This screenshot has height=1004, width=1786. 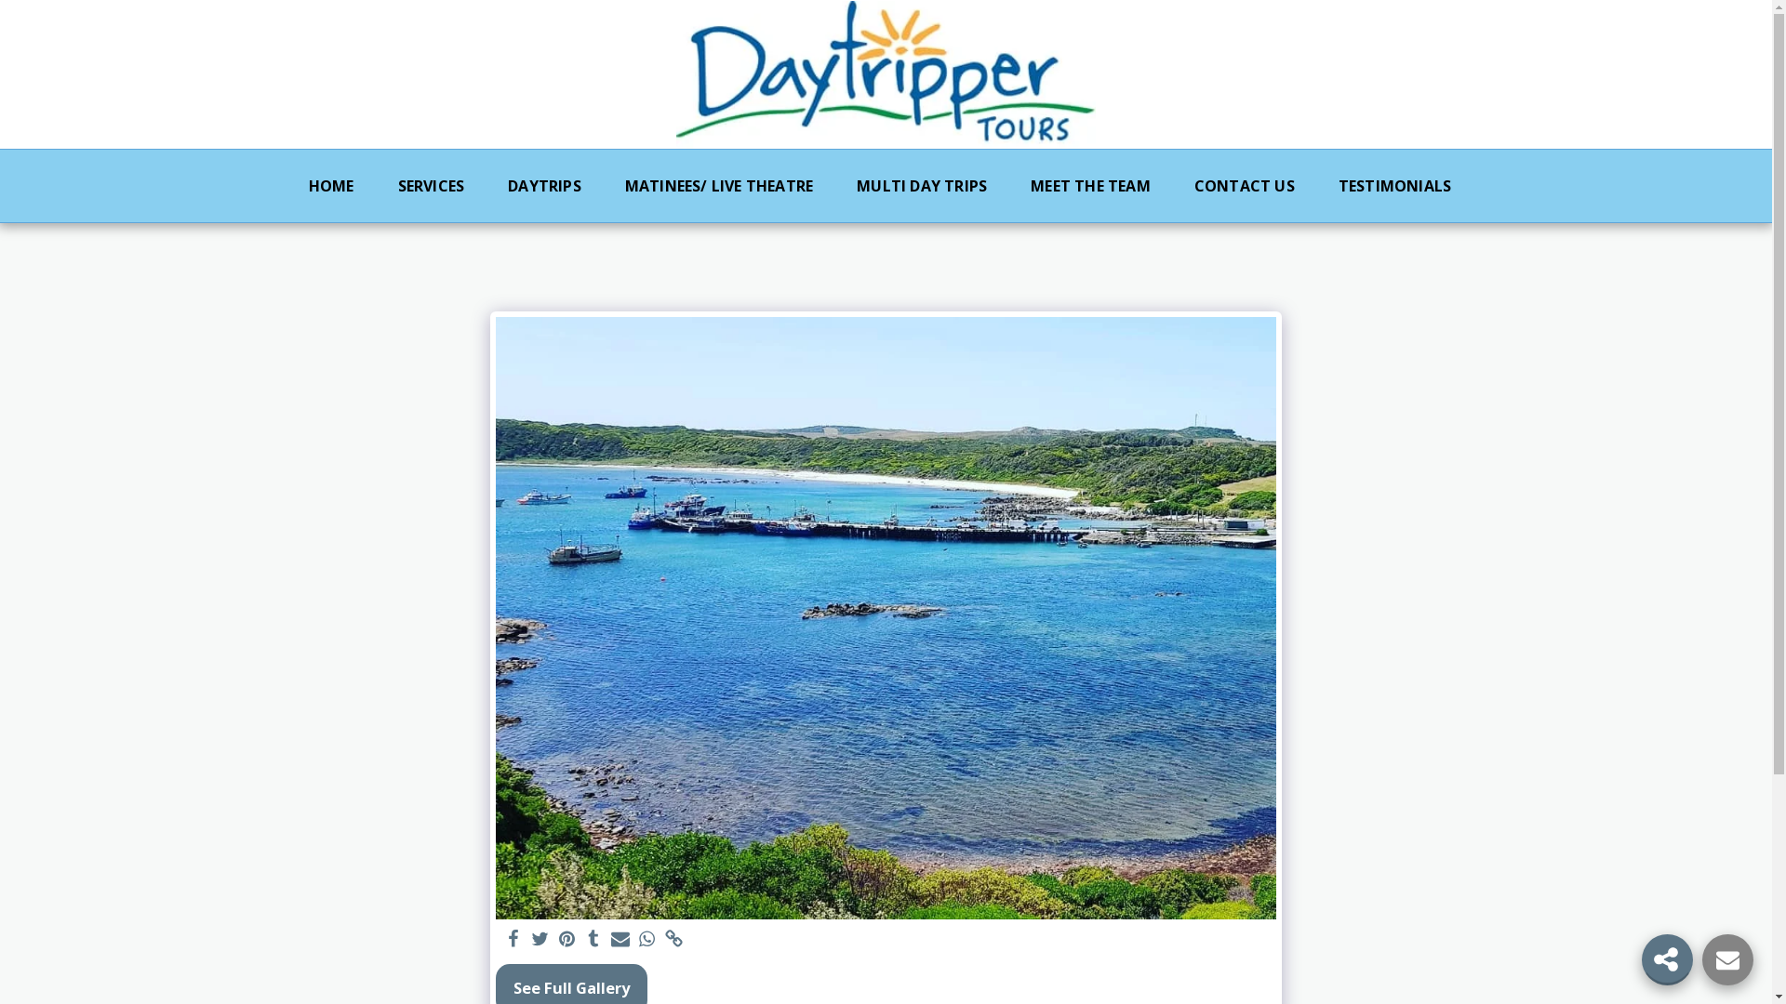 I want to click on TESTIMONIALS, so click(x=1395, y=186).